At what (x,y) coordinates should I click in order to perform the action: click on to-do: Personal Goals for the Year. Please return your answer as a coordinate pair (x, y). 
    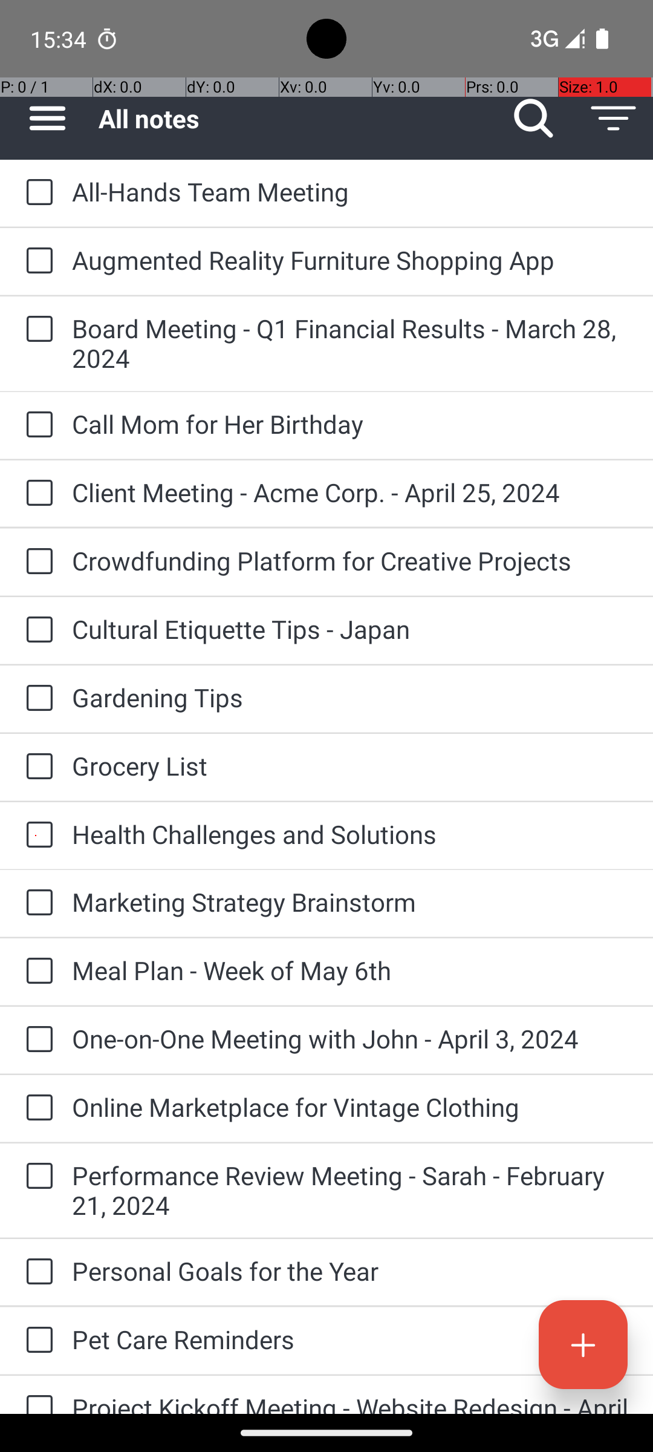
    Looking at the image, I should click on (36, 1272).